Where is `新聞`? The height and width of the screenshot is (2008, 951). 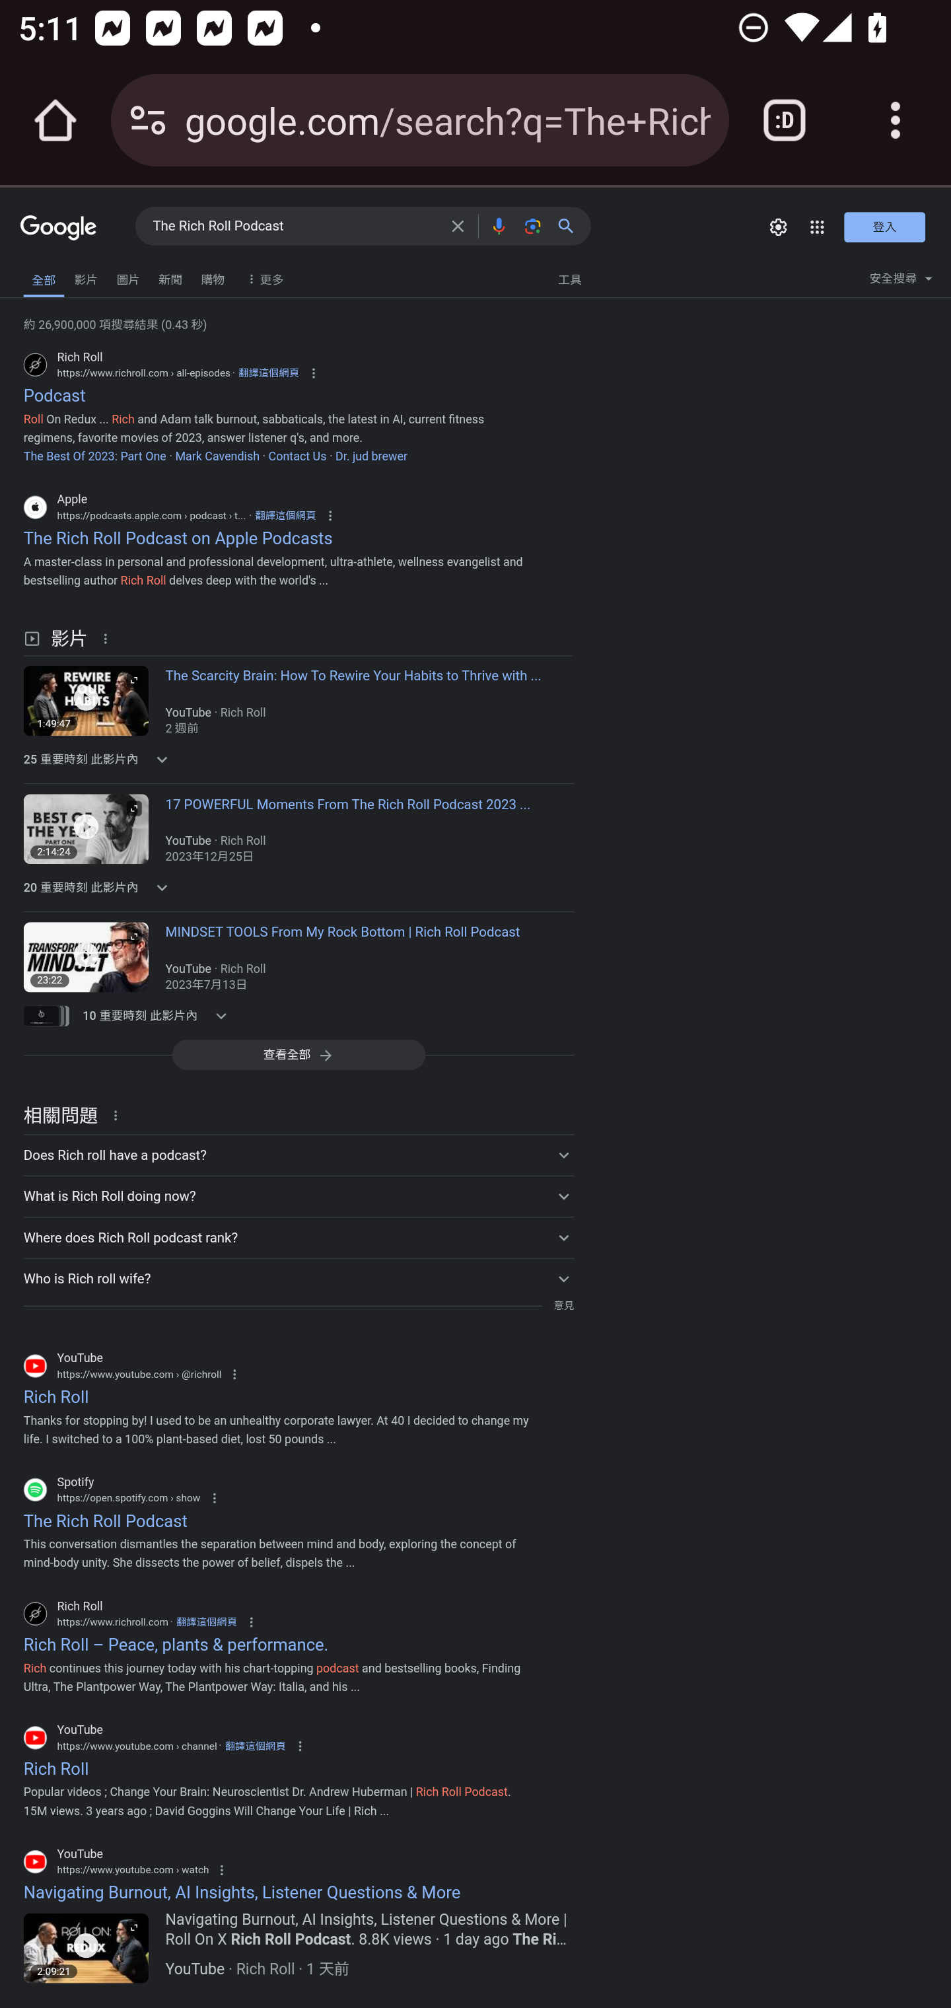 新聞 is located at coordinates (170, 277).